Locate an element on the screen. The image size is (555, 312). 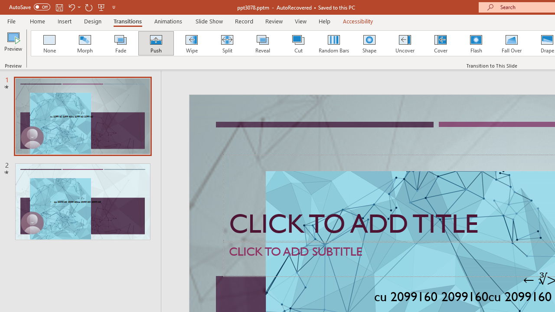
Shape is located at coordinates (369, 43).